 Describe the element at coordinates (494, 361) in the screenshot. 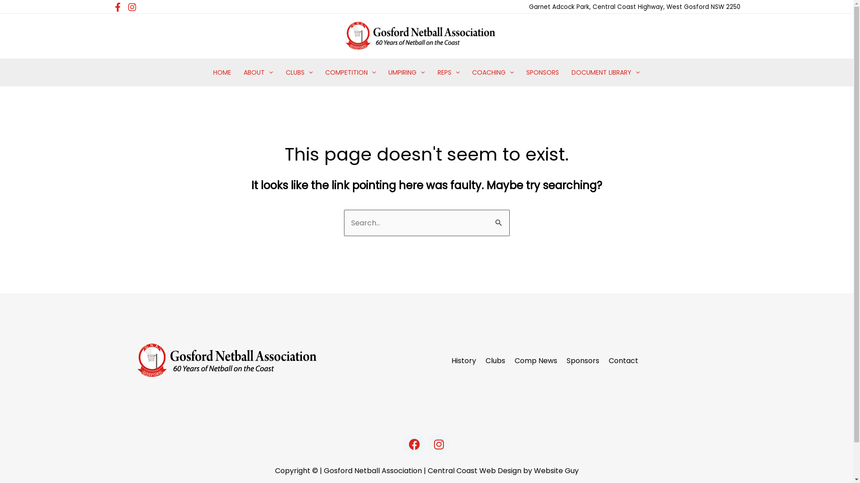

I see `Clubs` at that location.